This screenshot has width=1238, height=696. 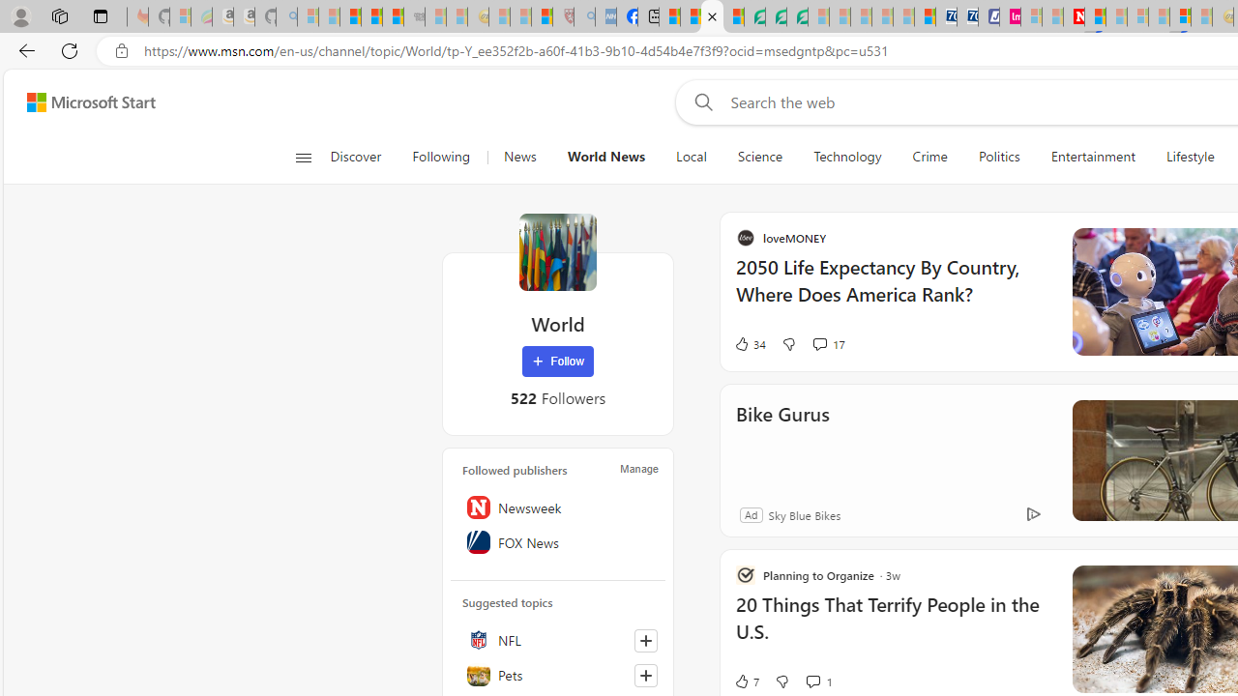 I want to click on Newsweek, so click(x=558, y=507).